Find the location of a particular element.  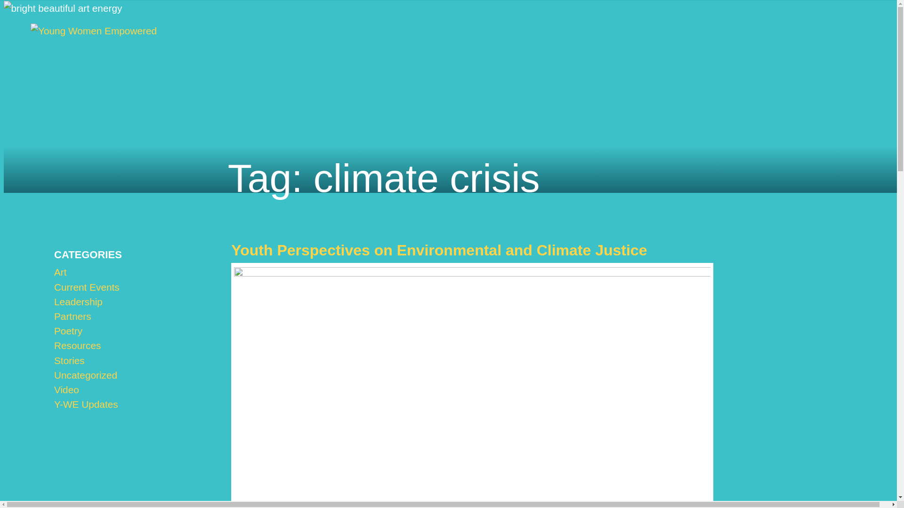

Resources is located at coordinates (77, 345).